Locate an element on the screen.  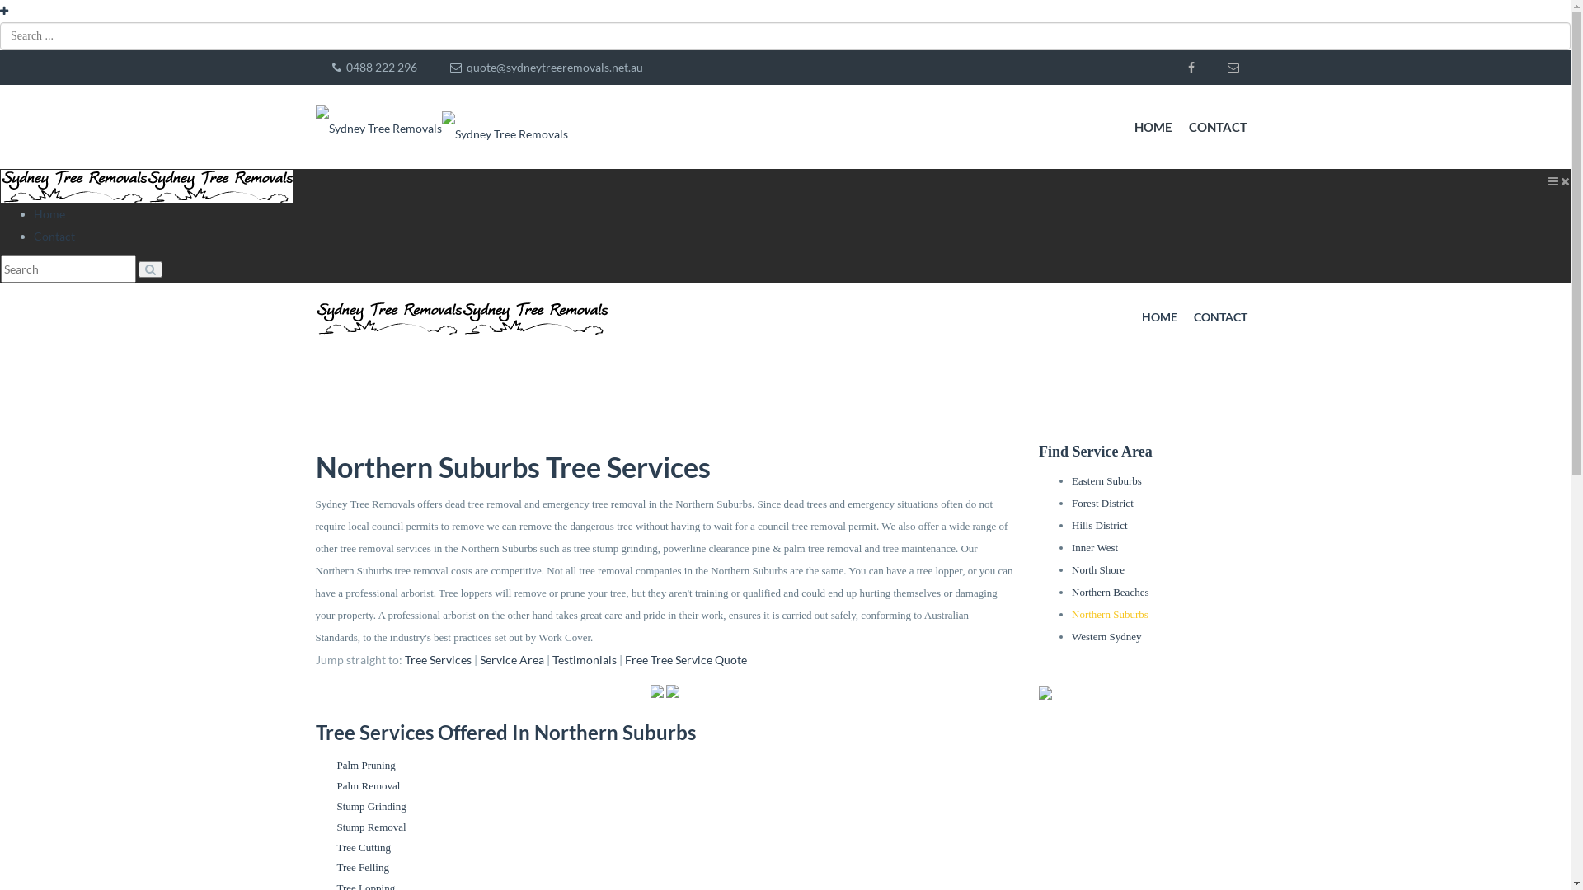
Tree Services is located at coordinates (437, 659).